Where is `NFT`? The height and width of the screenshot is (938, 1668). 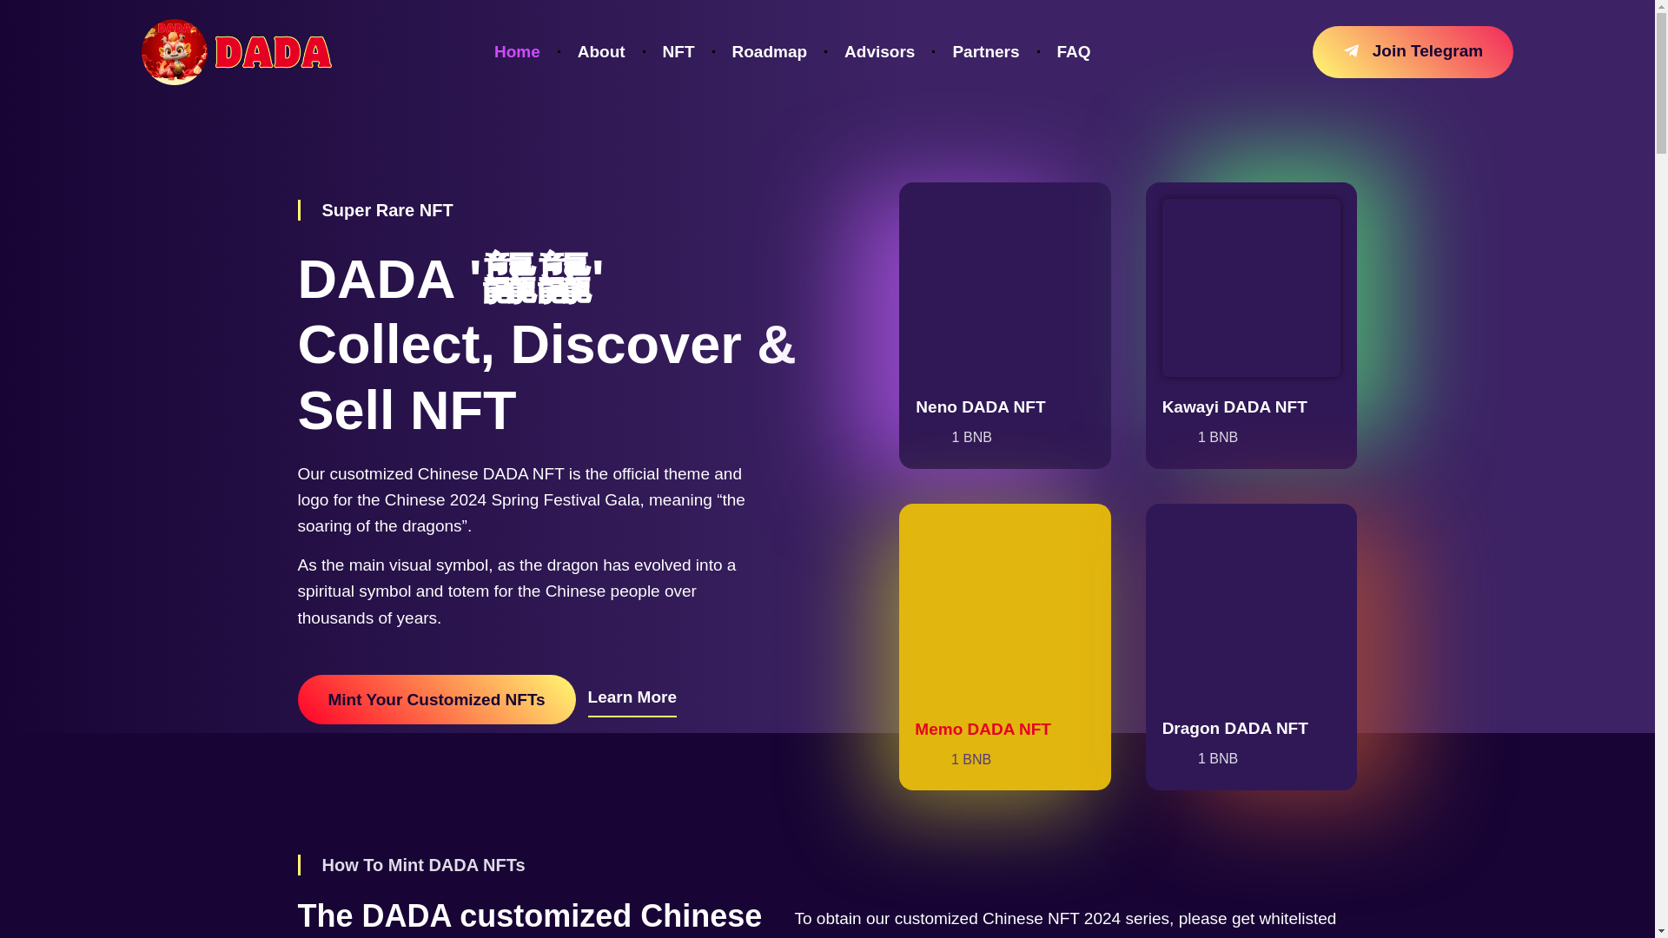
NFT is located at coordinates (678, 51).